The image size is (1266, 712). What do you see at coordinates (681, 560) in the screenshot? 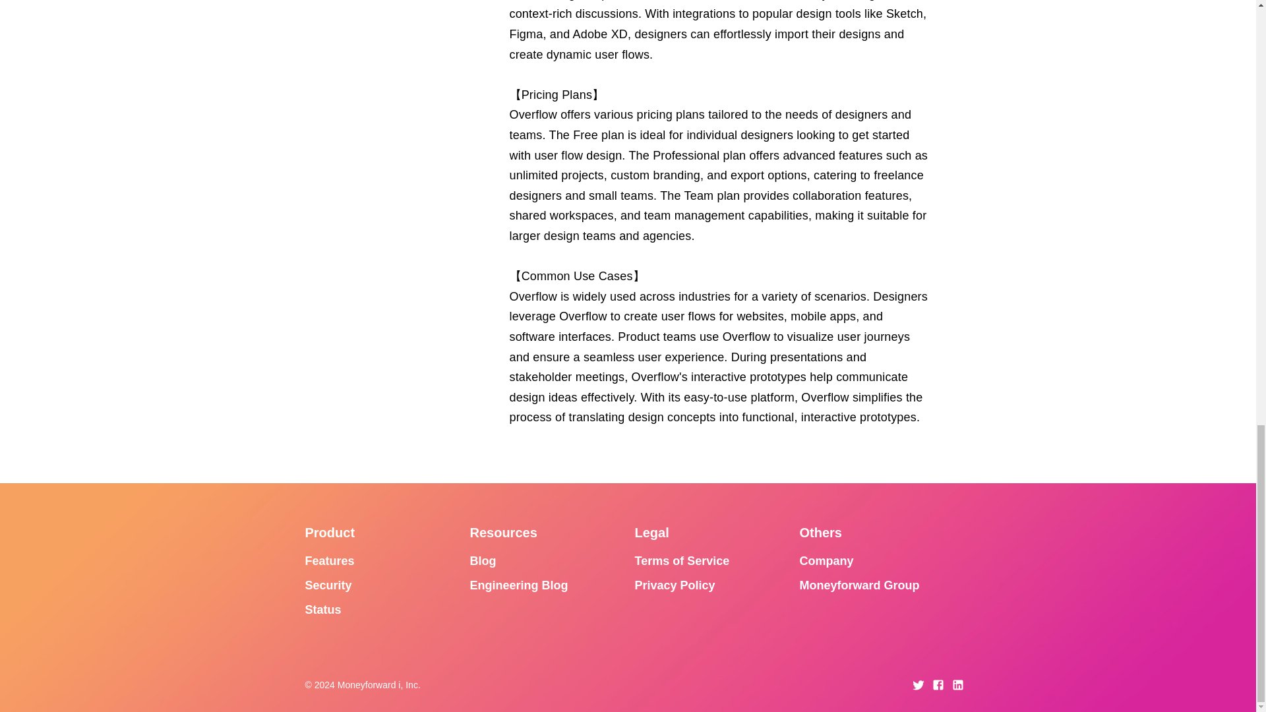
I see `Terms of Service` at bounding box center [681, 560].